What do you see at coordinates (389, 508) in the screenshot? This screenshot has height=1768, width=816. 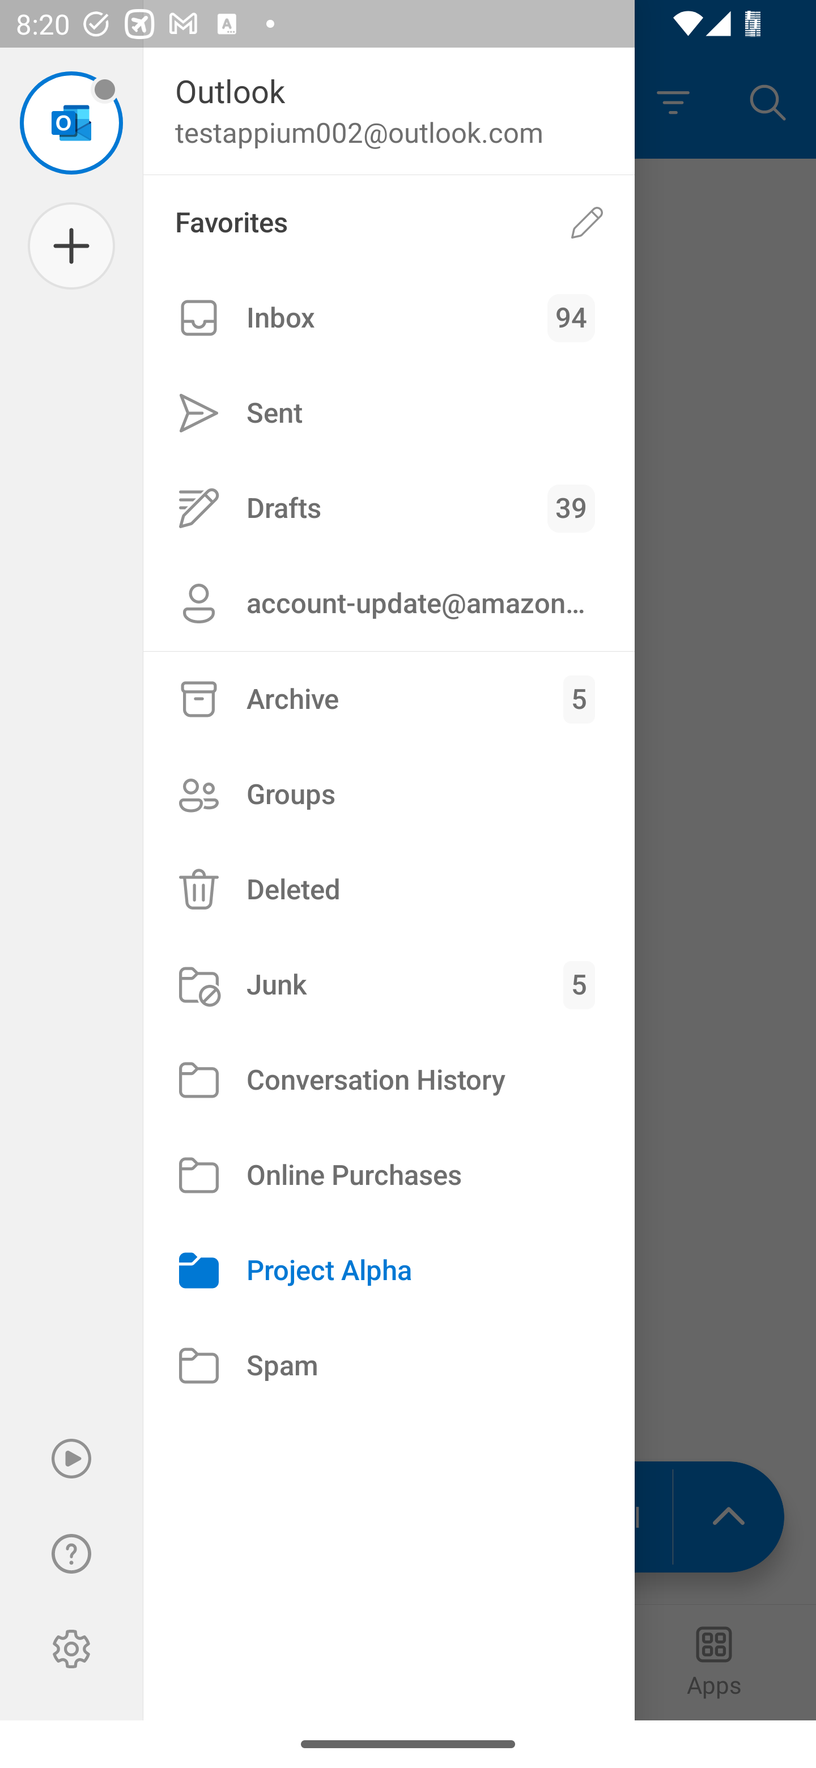 I see `Drafts Drafts, 39 unread emails` at bounding box center [389, 508].